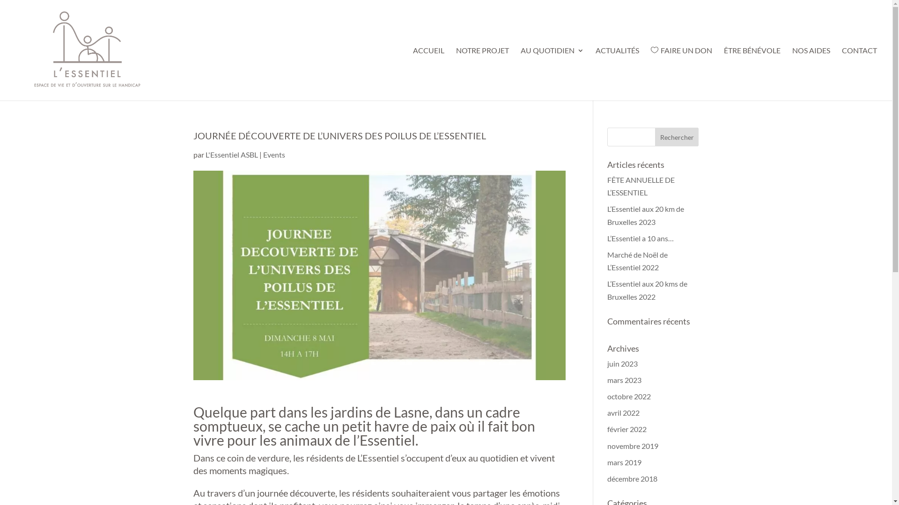  I want to click on CONTACT, so click(860, 74).